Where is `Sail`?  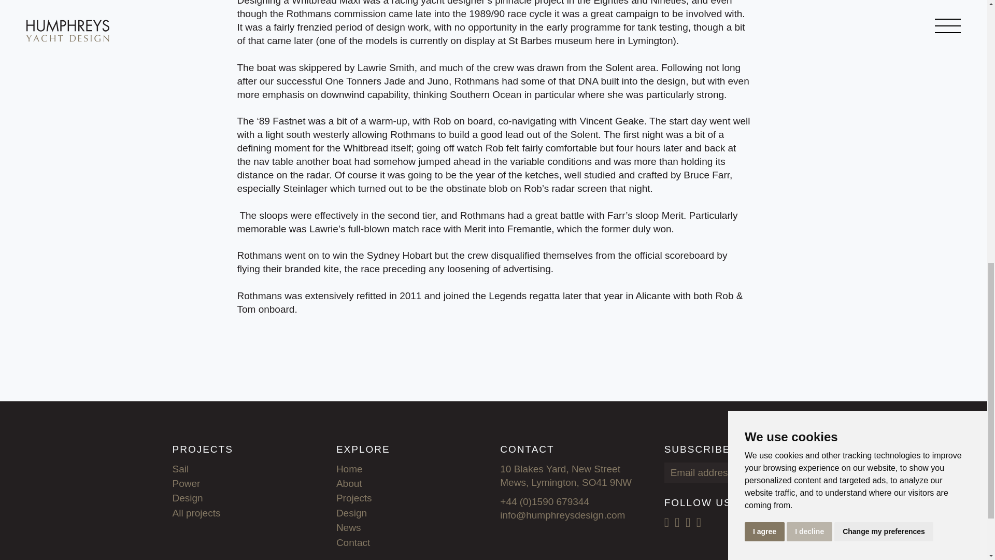 Sail is located at coordinates (180, 469).